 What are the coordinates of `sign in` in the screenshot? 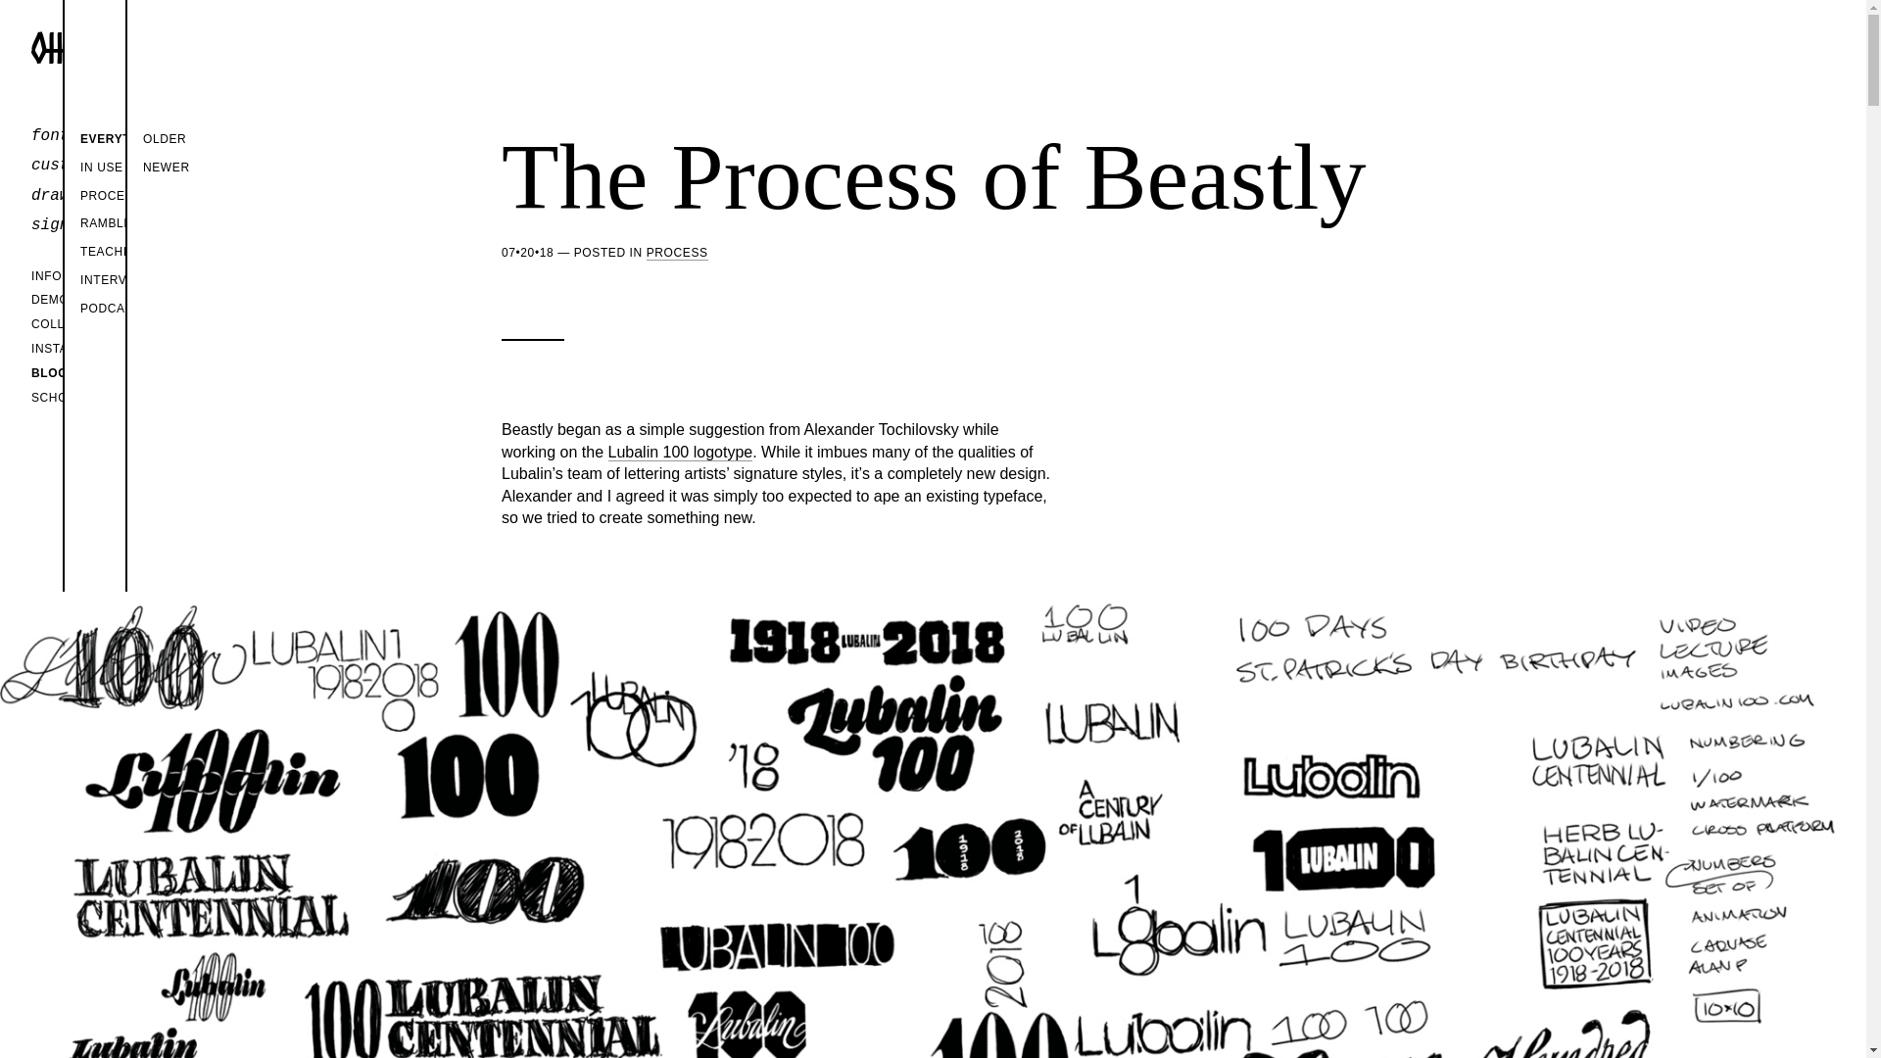 It's located at (94, 225).